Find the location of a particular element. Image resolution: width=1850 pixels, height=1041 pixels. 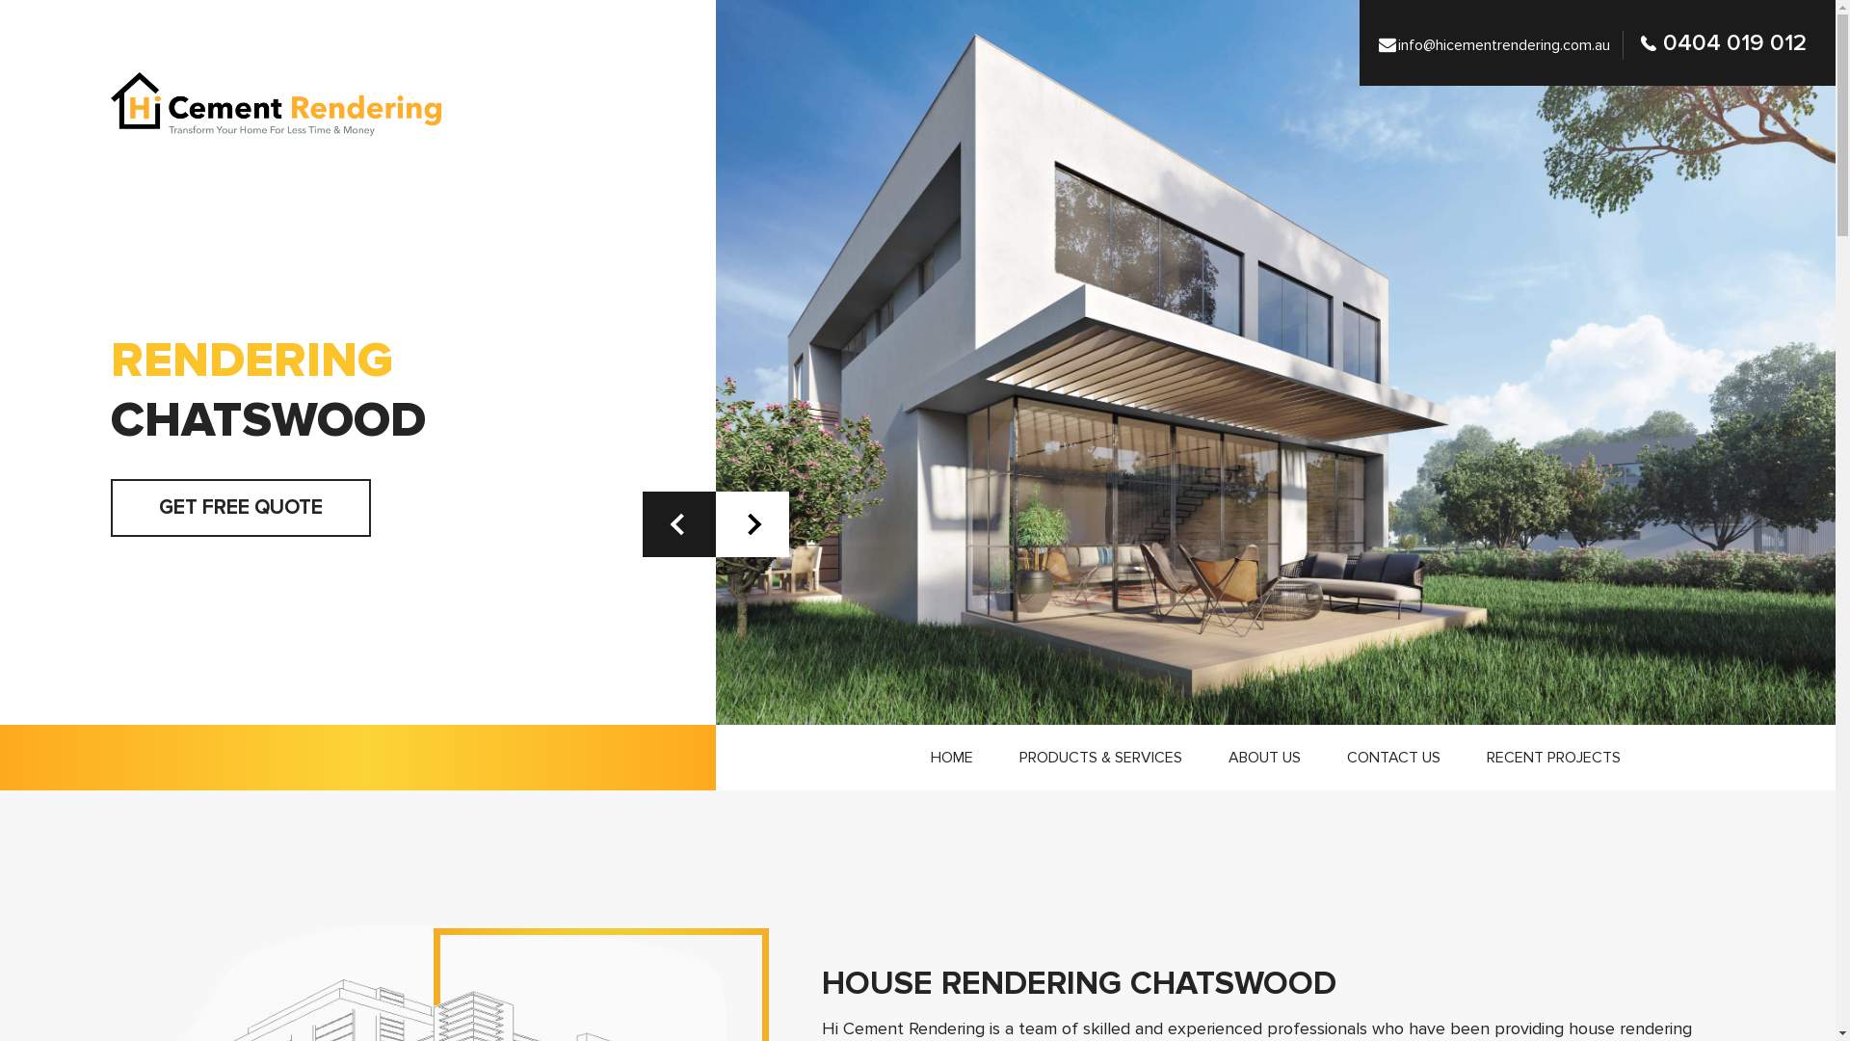

Previous is located at coordinates (679, 524).